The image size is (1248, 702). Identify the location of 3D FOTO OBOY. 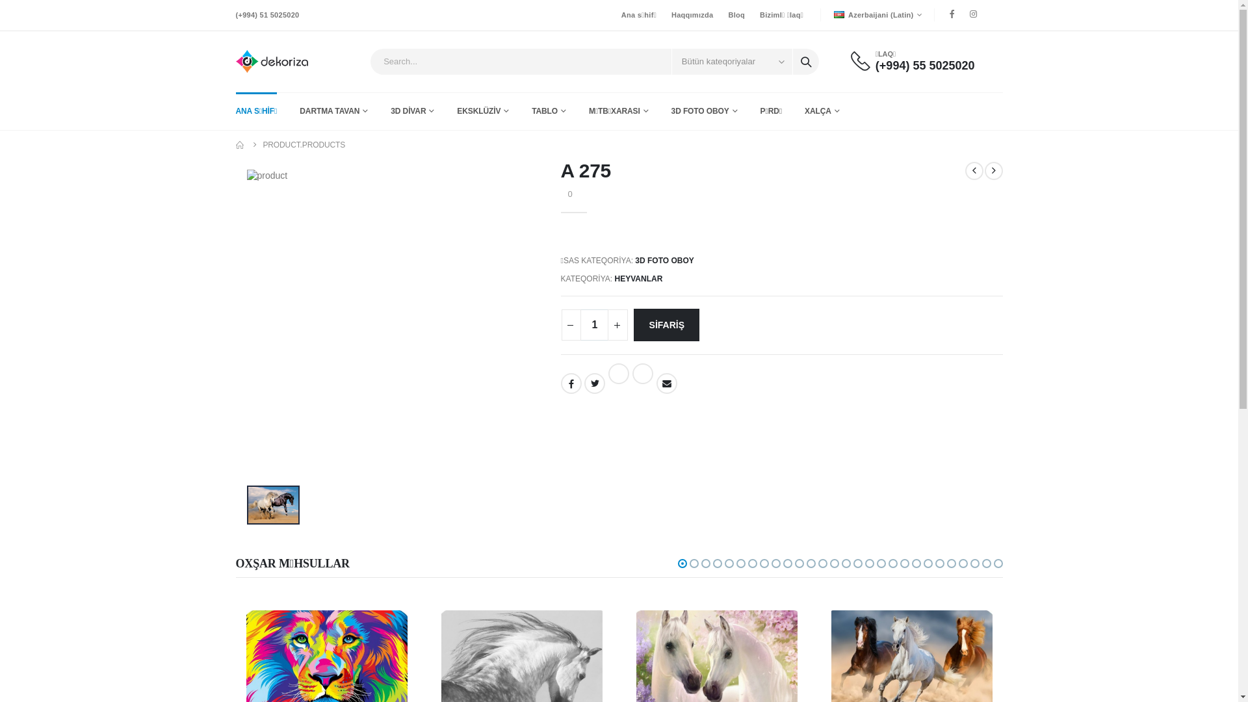
(705, 111).